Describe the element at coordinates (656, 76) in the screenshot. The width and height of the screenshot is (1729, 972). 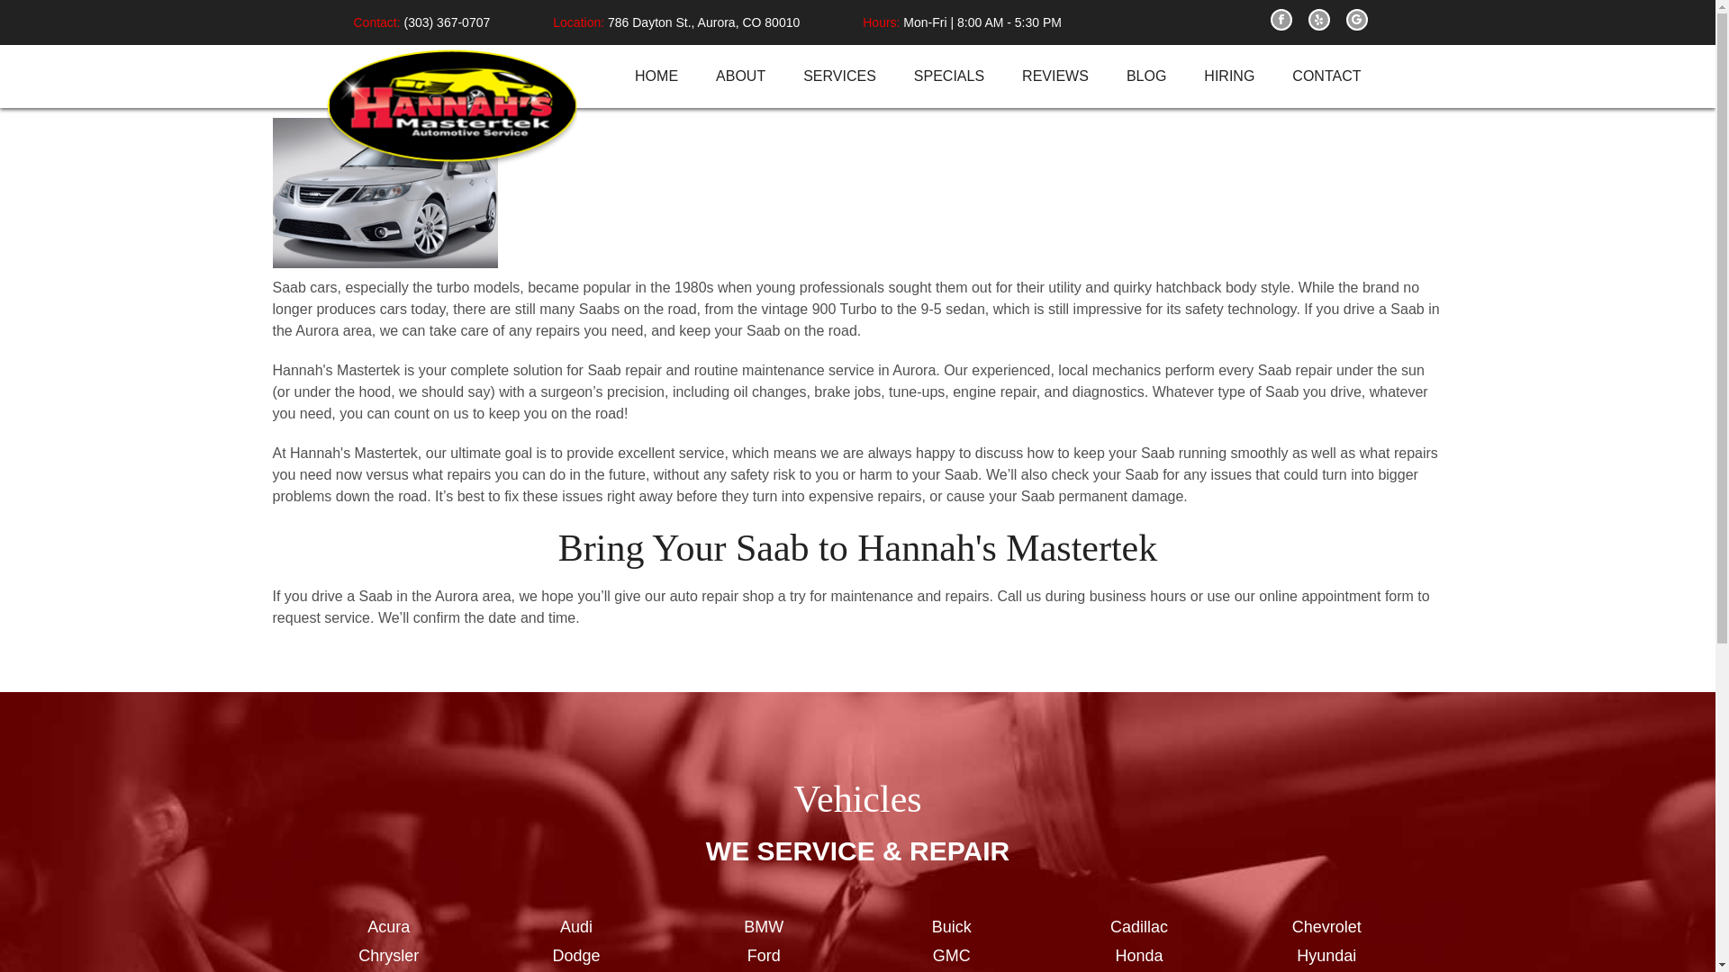
I see `HOME` at that location.